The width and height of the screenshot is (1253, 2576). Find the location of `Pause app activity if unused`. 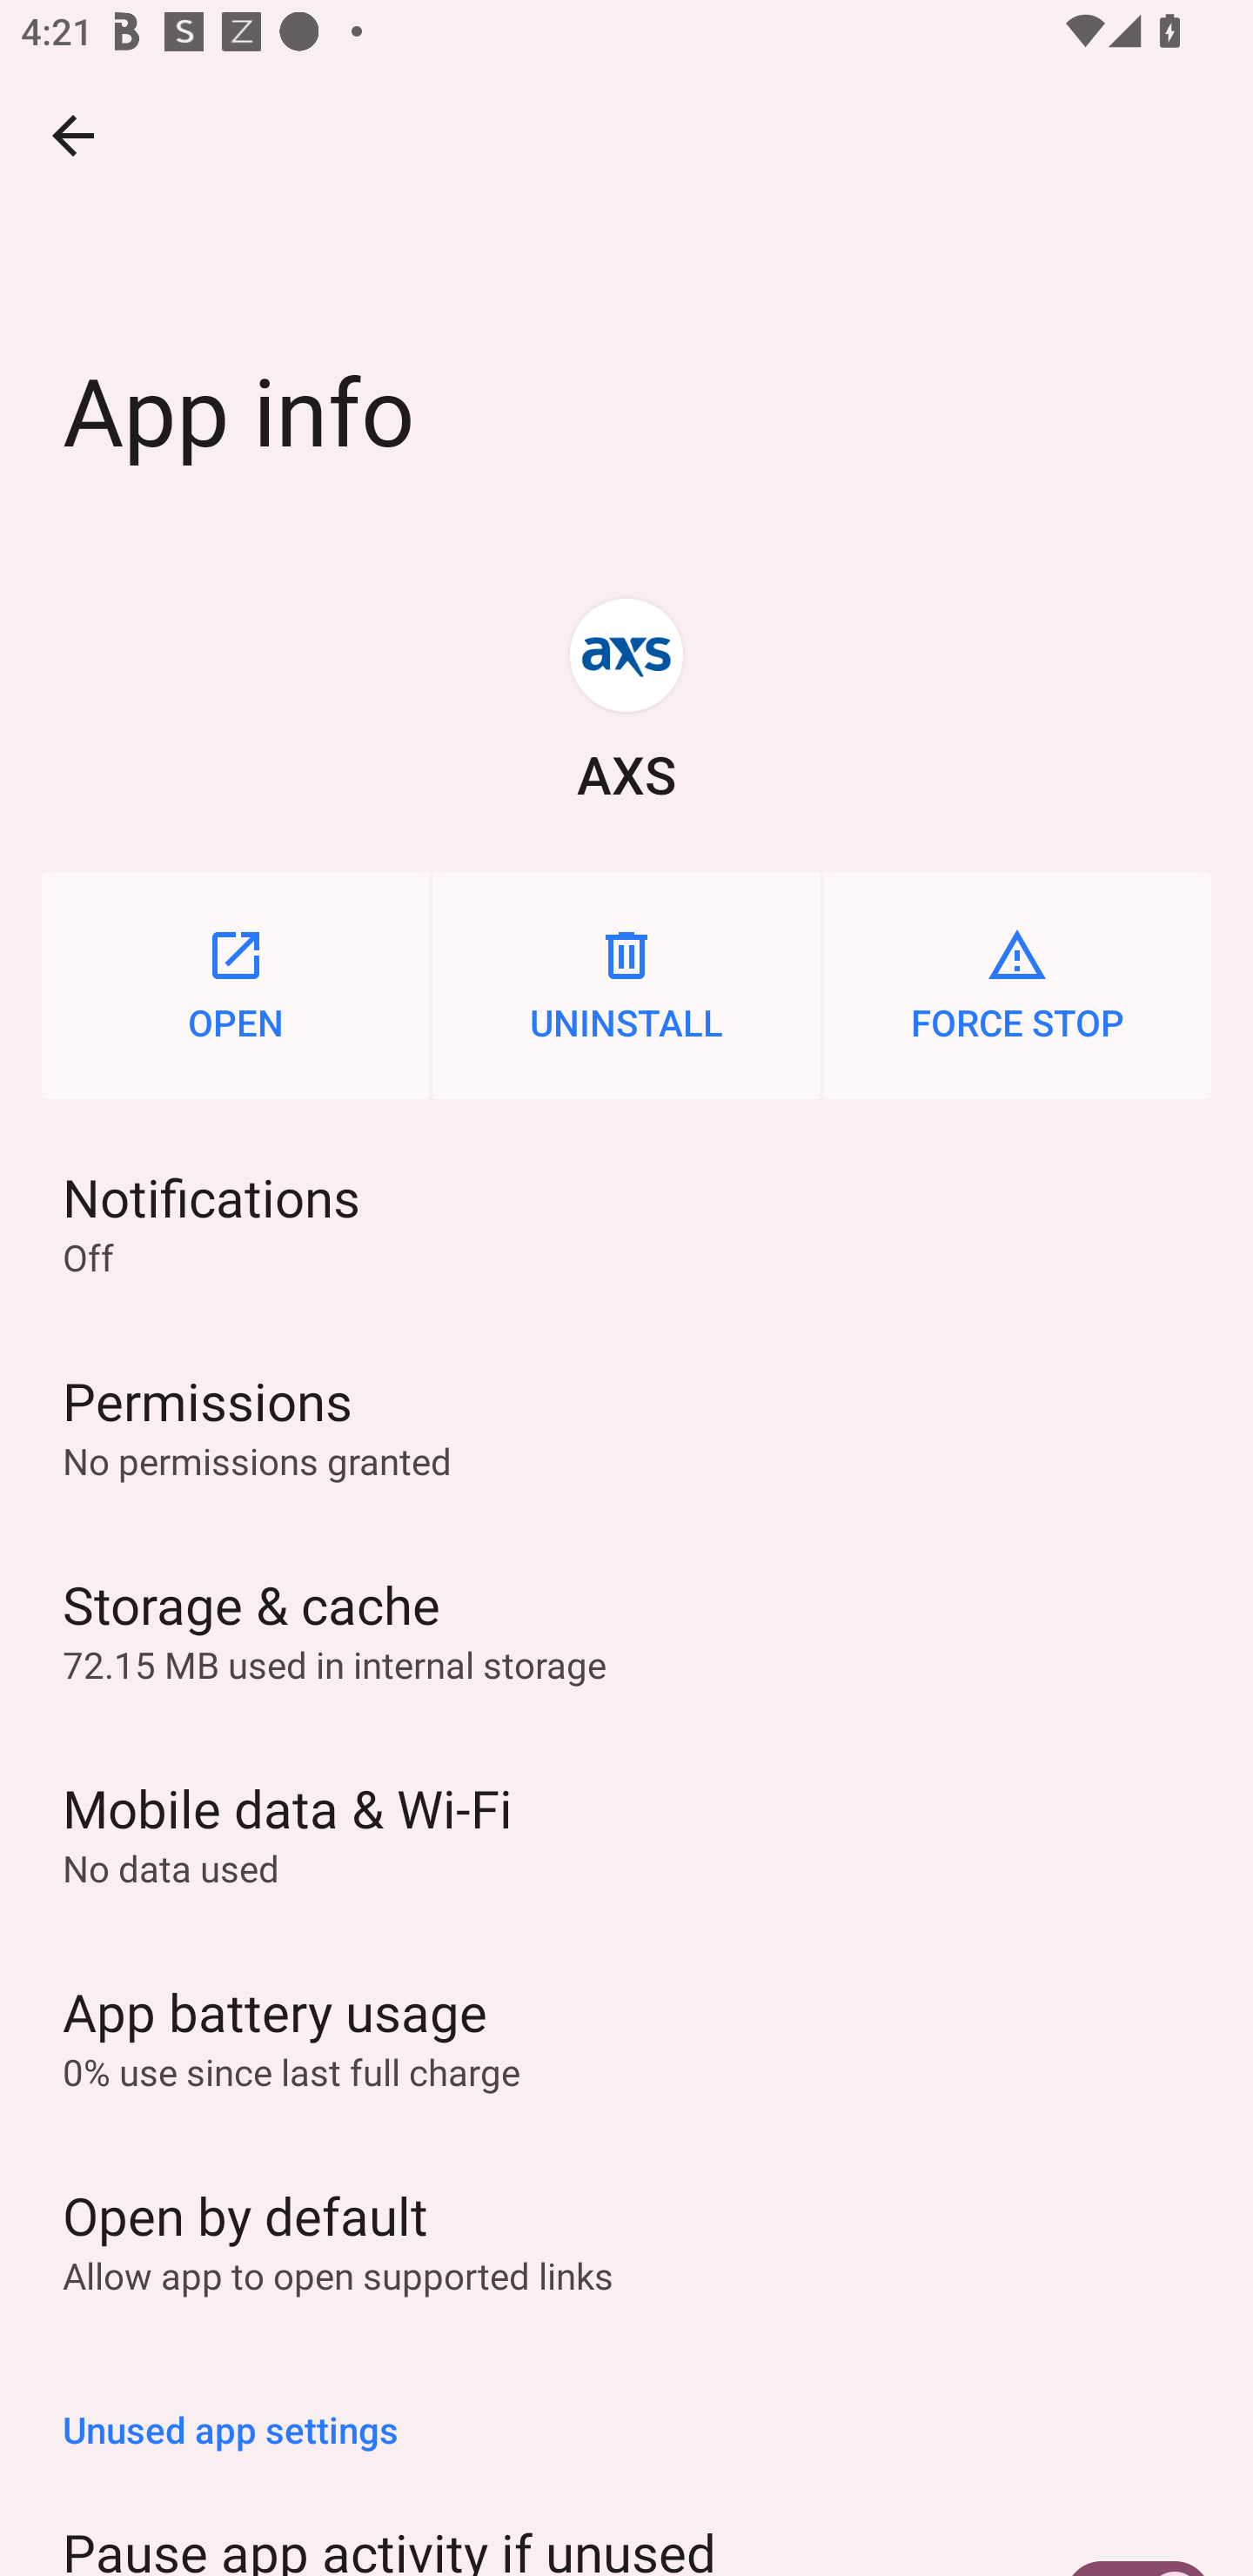

Pause app activity if unused is located at coordinates (626, 2526).